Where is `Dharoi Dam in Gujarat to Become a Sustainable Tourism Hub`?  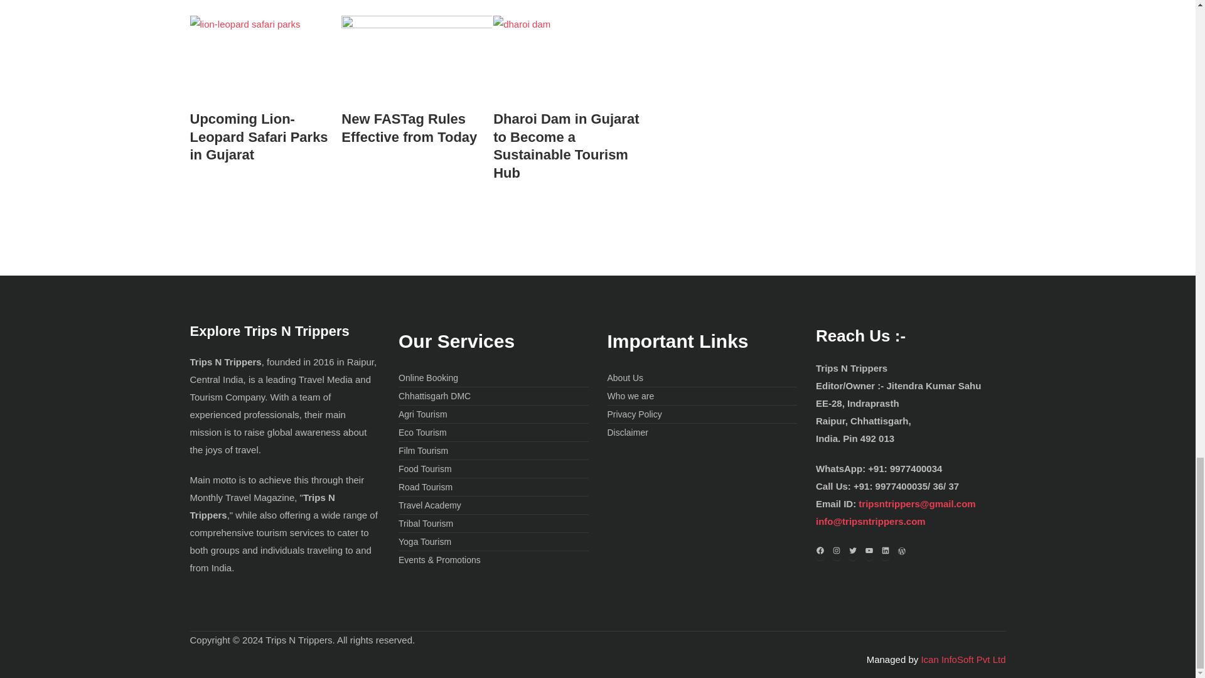 Dharoi Dam in Gujarat to Become a Sustainable Tourism Hub is located at coordinates (568, 146).